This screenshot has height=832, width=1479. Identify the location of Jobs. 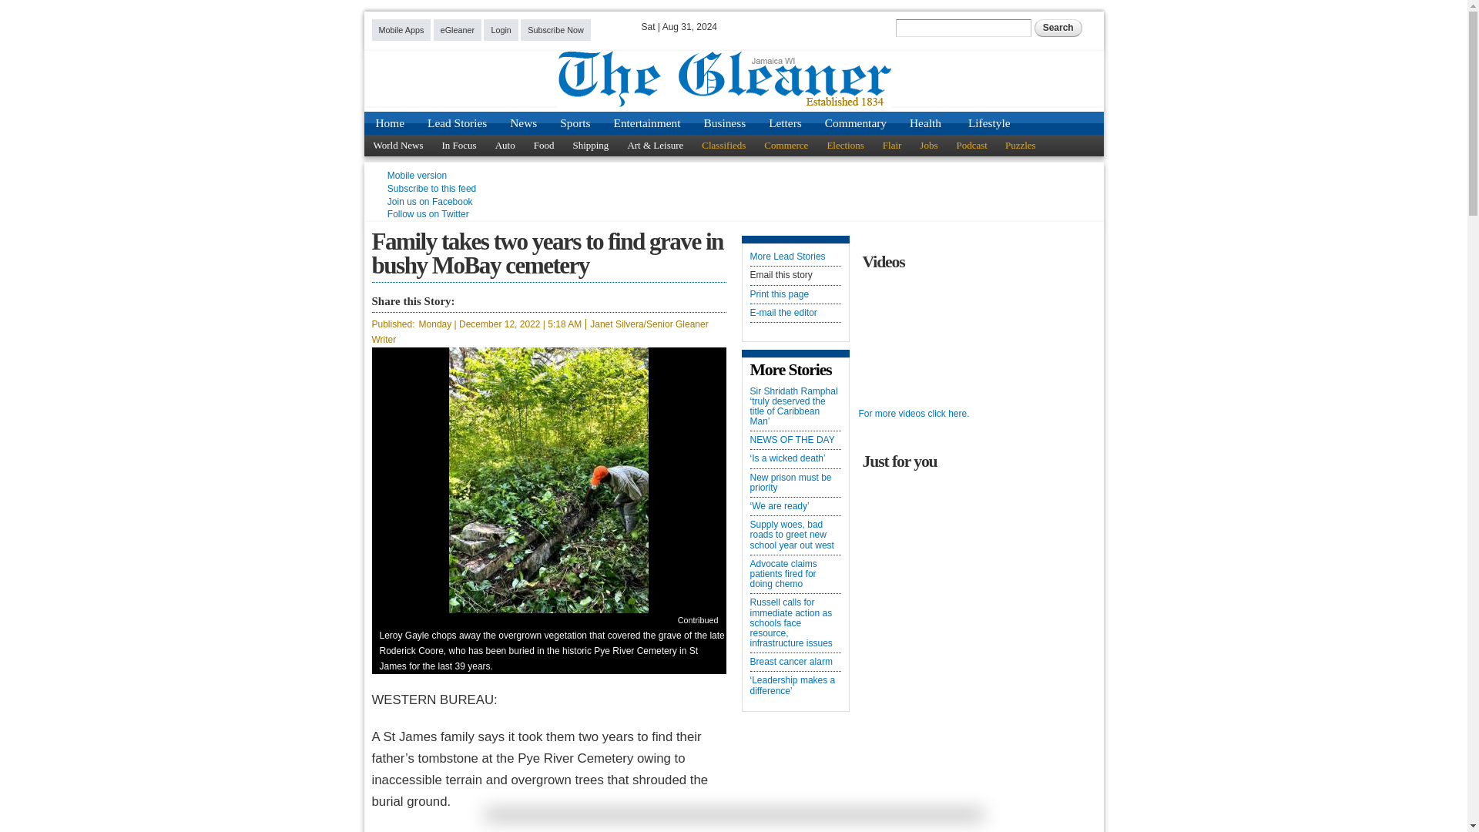
(928, 145).